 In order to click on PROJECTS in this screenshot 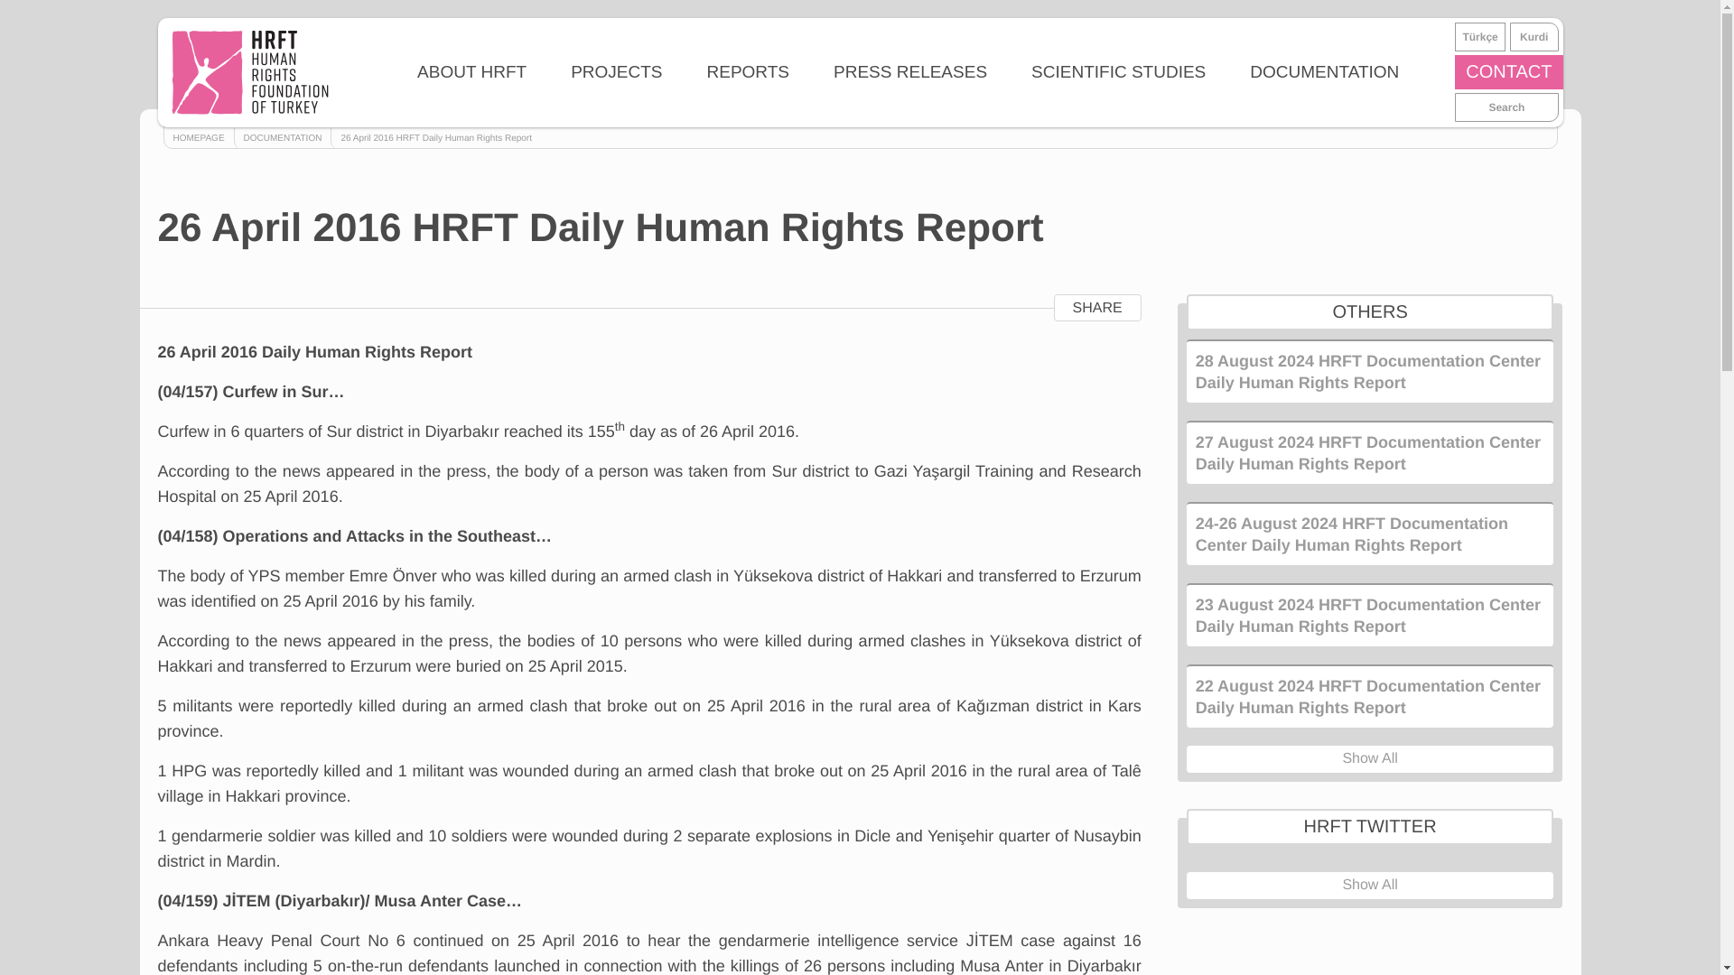, I will do `click(616, 72)`.